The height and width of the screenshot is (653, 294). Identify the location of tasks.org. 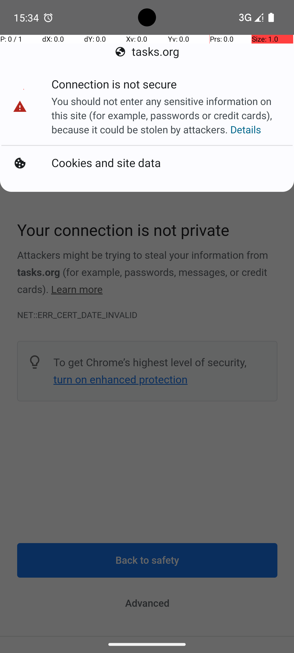
(147, 52).